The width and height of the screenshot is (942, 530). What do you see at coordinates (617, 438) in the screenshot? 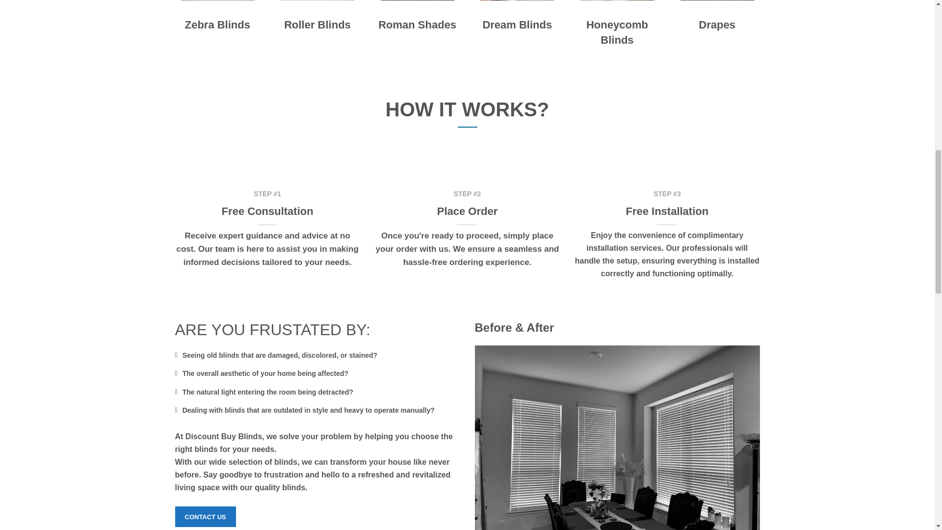
I see `Before` at bounding box center [617, 438].